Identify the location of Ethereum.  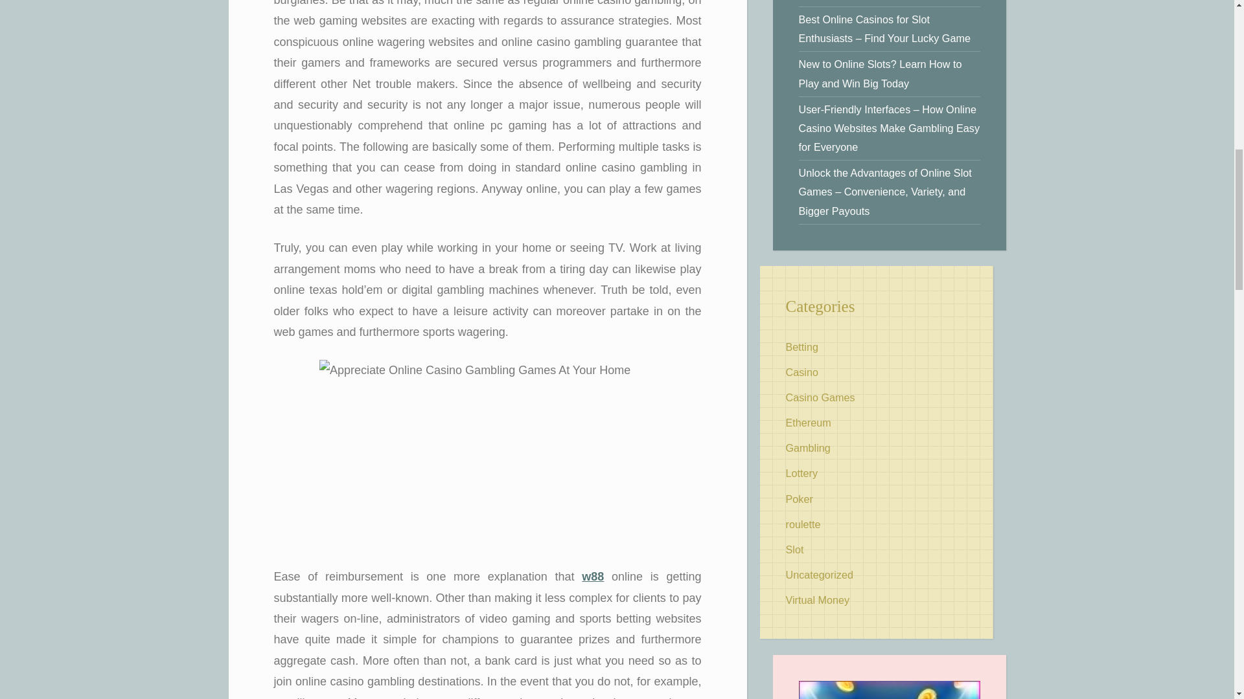
(807, 422).